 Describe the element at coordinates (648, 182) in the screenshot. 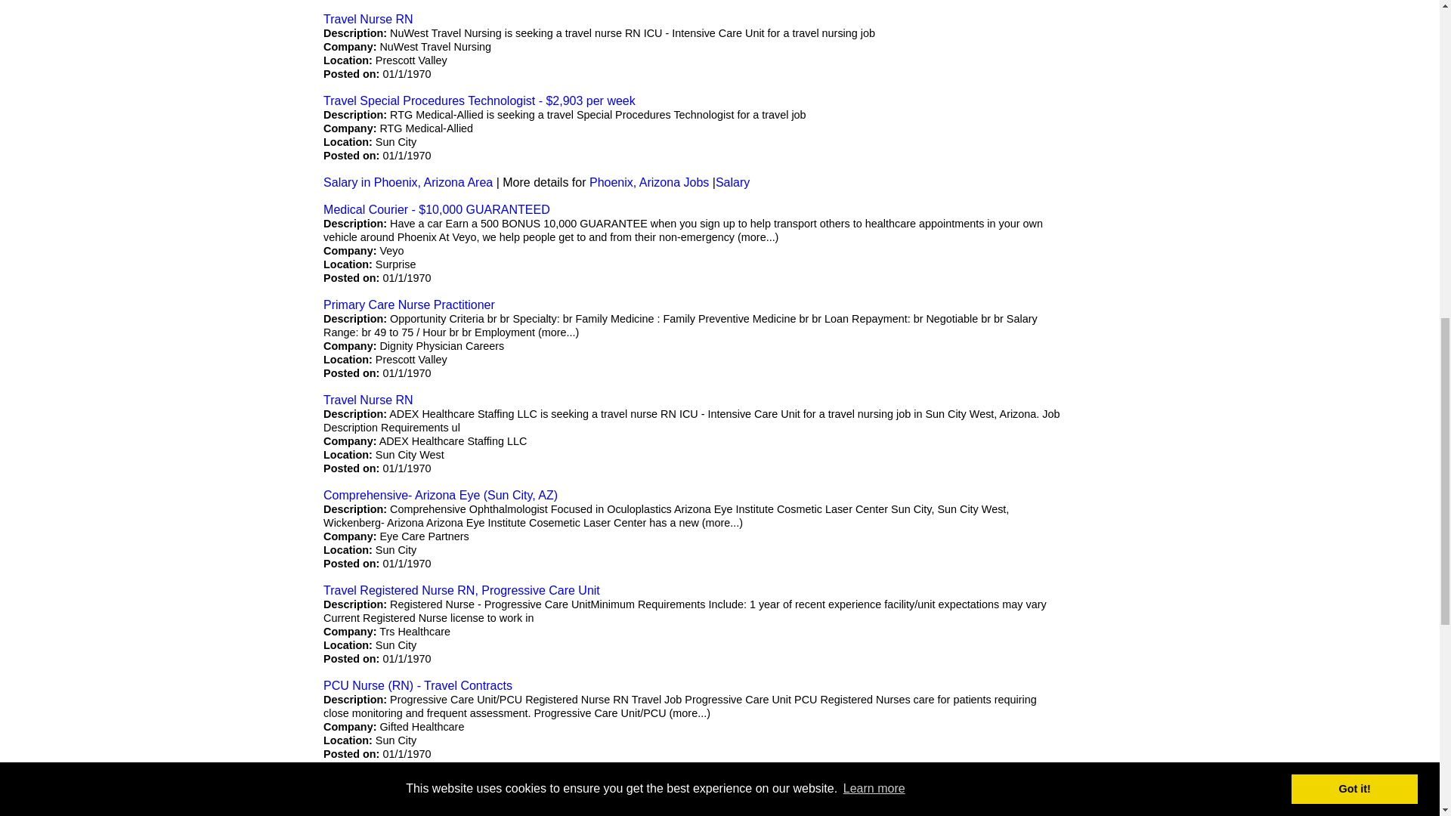

I see `Phoenix, Arizona Jobs` at that location.